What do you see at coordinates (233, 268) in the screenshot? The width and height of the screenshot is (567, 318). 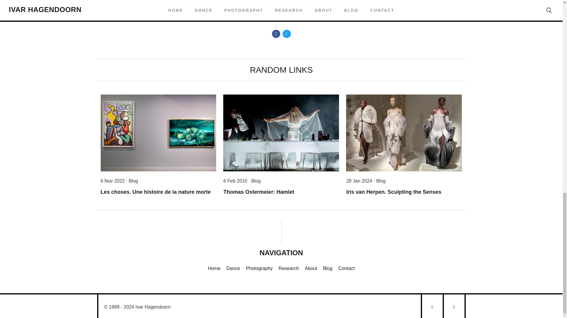 I see `Dance` at bounding box center [233, 268].